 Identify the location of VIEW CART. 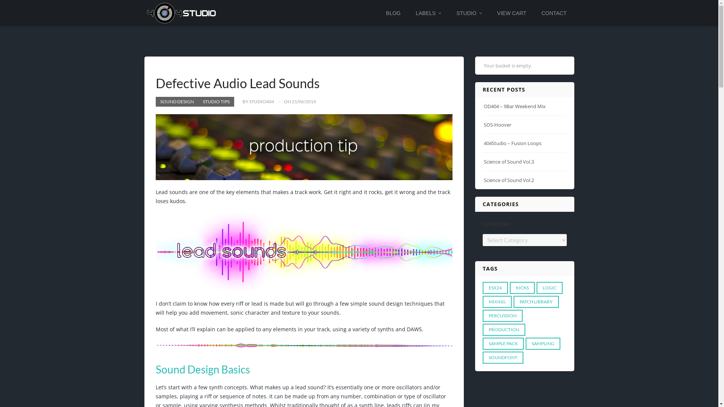
(512, 13).